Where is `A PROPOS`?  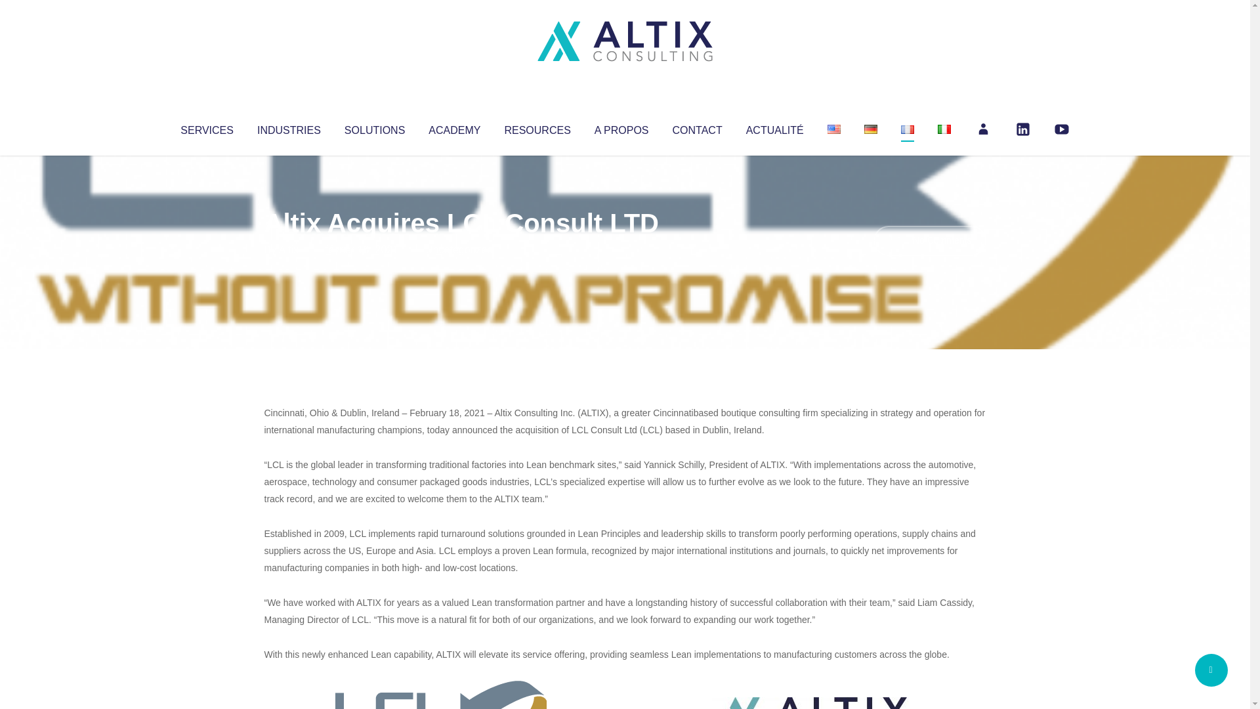
A PROPOS is located at coordinates (621, 127).